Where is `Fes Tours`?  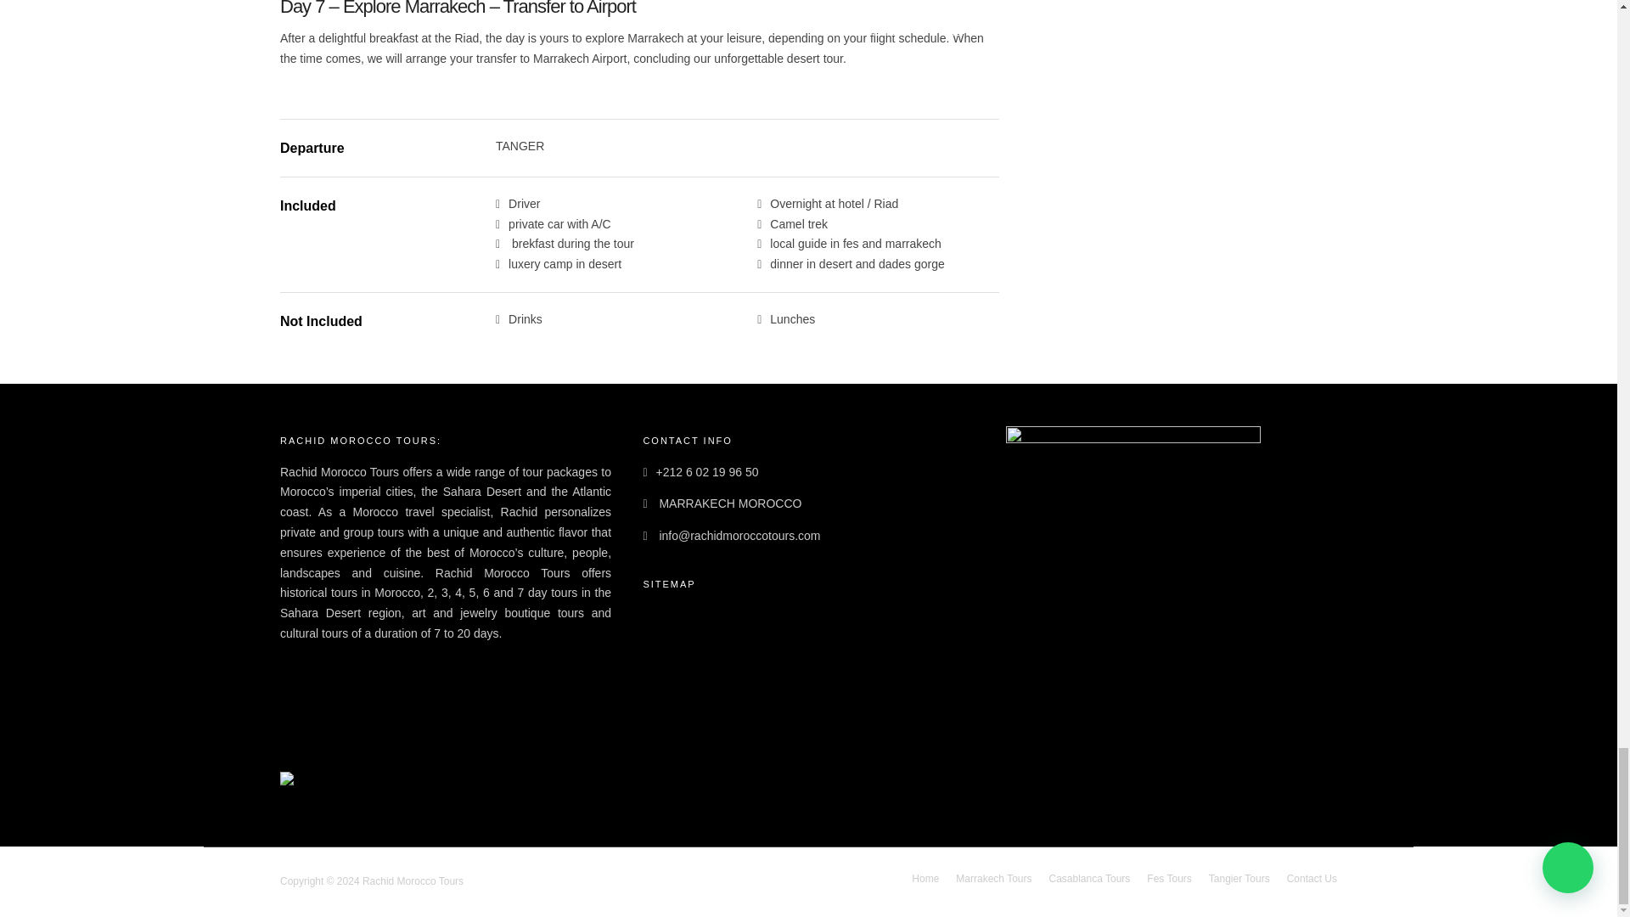 Fes Tours is located at coordinates (1169, 879).